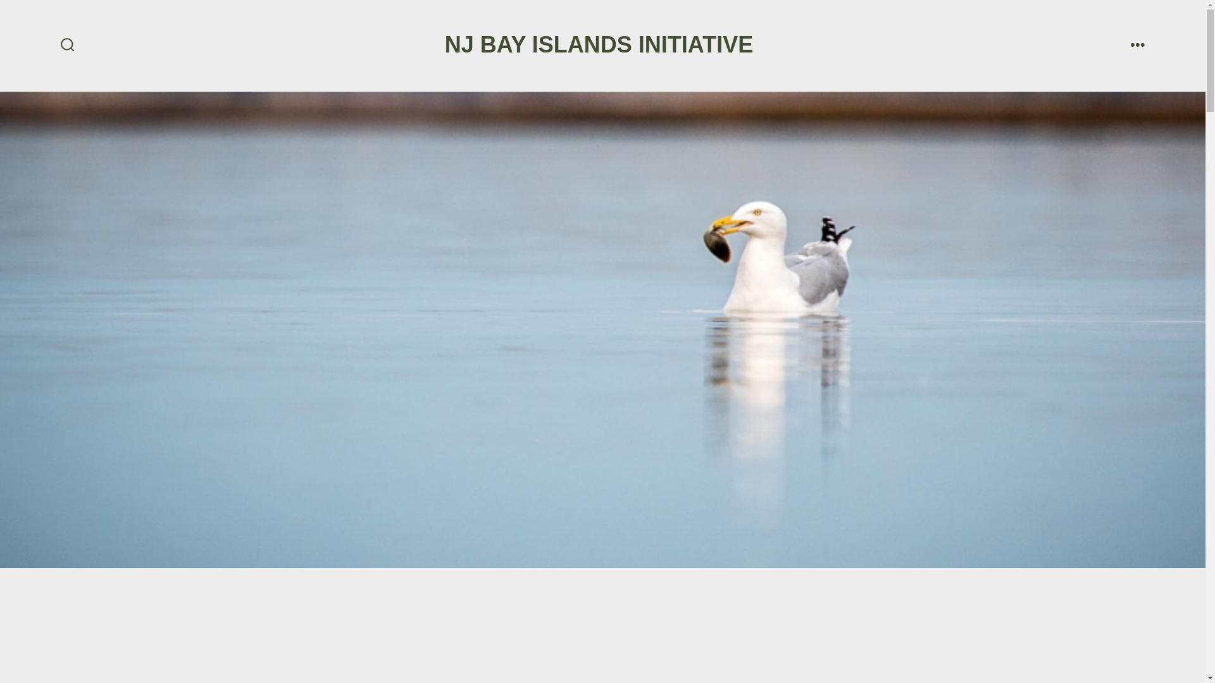 This screenshot has width=1215, height=683. Describe the element at coordinates (599, 45) in the screenshot. I see `NJ BAY ISLANDS INITIATIVE` at that location.